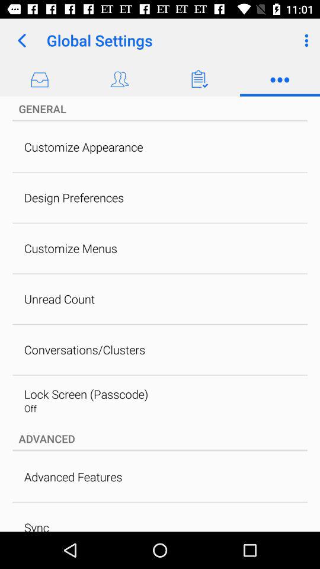 Image resolution: width=320 pixels, height=569 pixels. What do you see at coordinates (59, 299) in the screenshot?
I see `jump until unread count item` at bounding box center [59, 299].